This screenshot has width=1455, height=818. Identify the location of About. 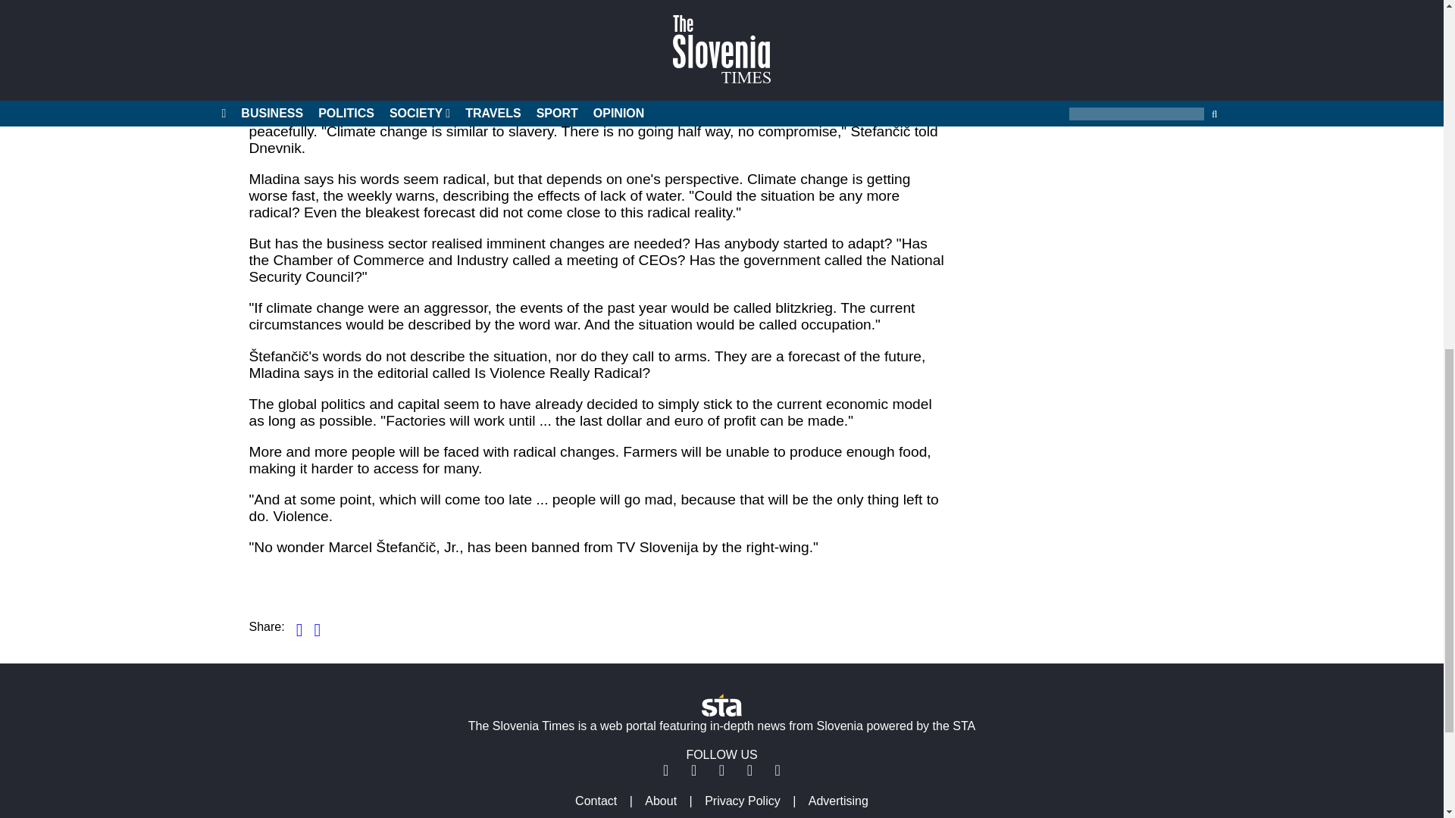
(661, 800).